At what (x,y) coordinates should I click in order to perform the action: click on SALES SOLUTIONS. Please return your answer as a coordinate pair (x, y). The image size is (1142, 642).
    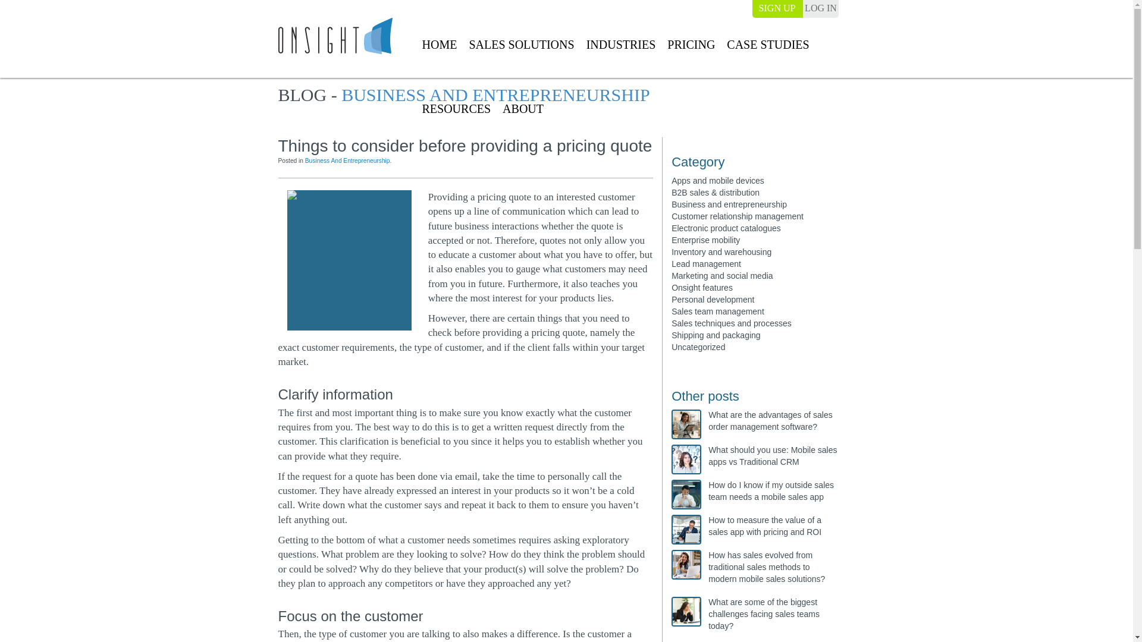
    Looking at the image, I should click on (521, 45).